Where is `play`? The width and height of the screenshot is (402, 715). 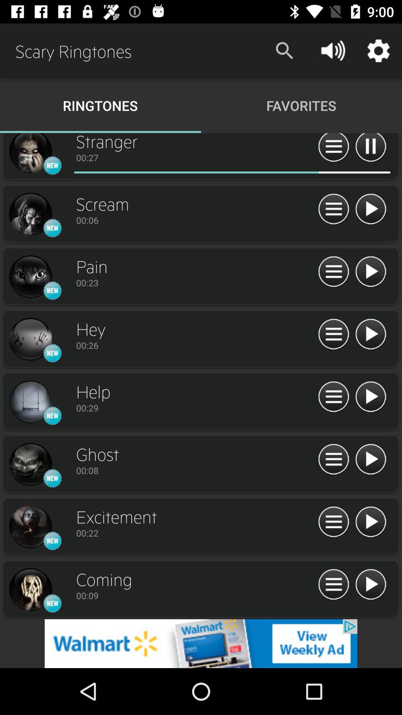 play is located at coordinates (371, 585).